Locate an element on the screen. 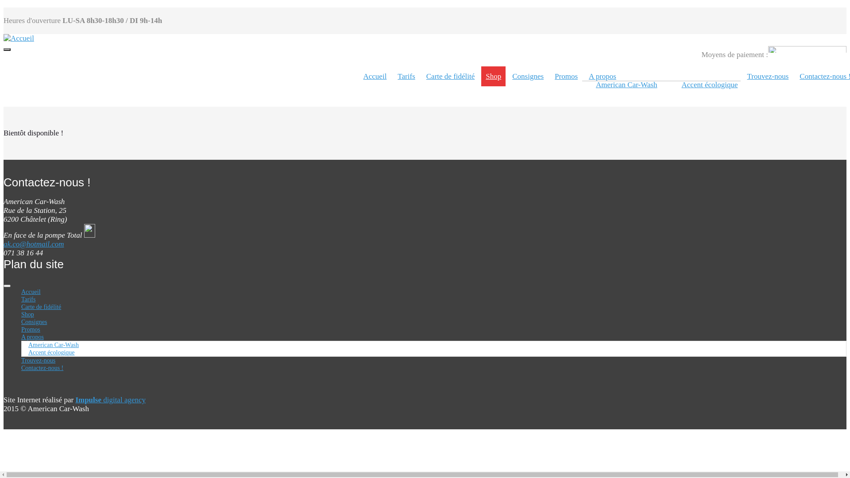  Tarifs is located at coordinates (28, 299).